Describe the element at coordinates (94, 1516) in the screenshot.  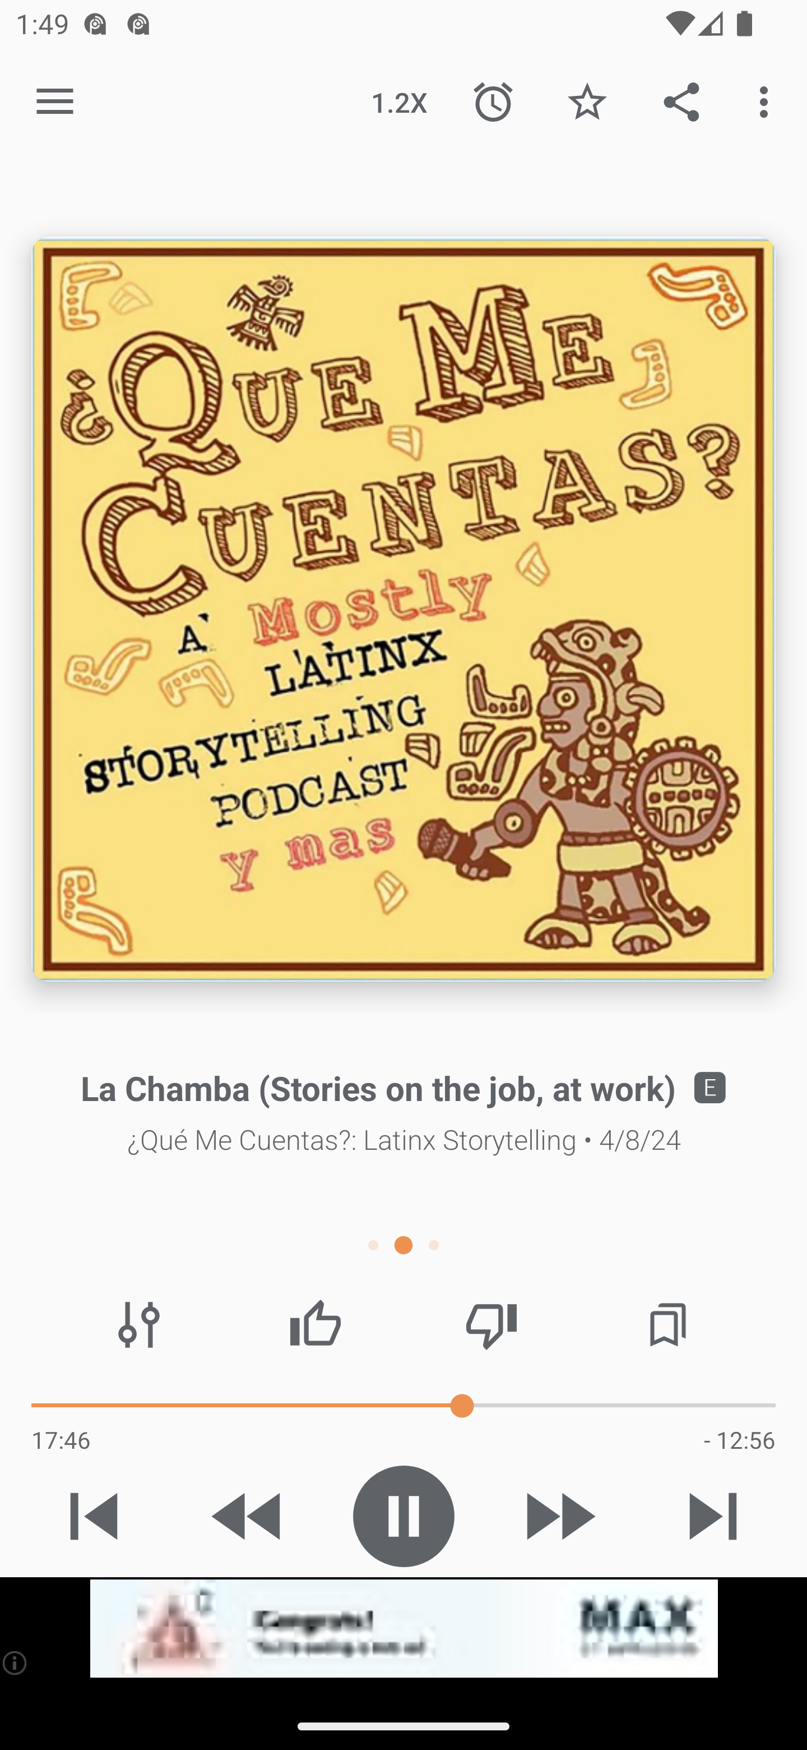
I see `Previous track` at that location.